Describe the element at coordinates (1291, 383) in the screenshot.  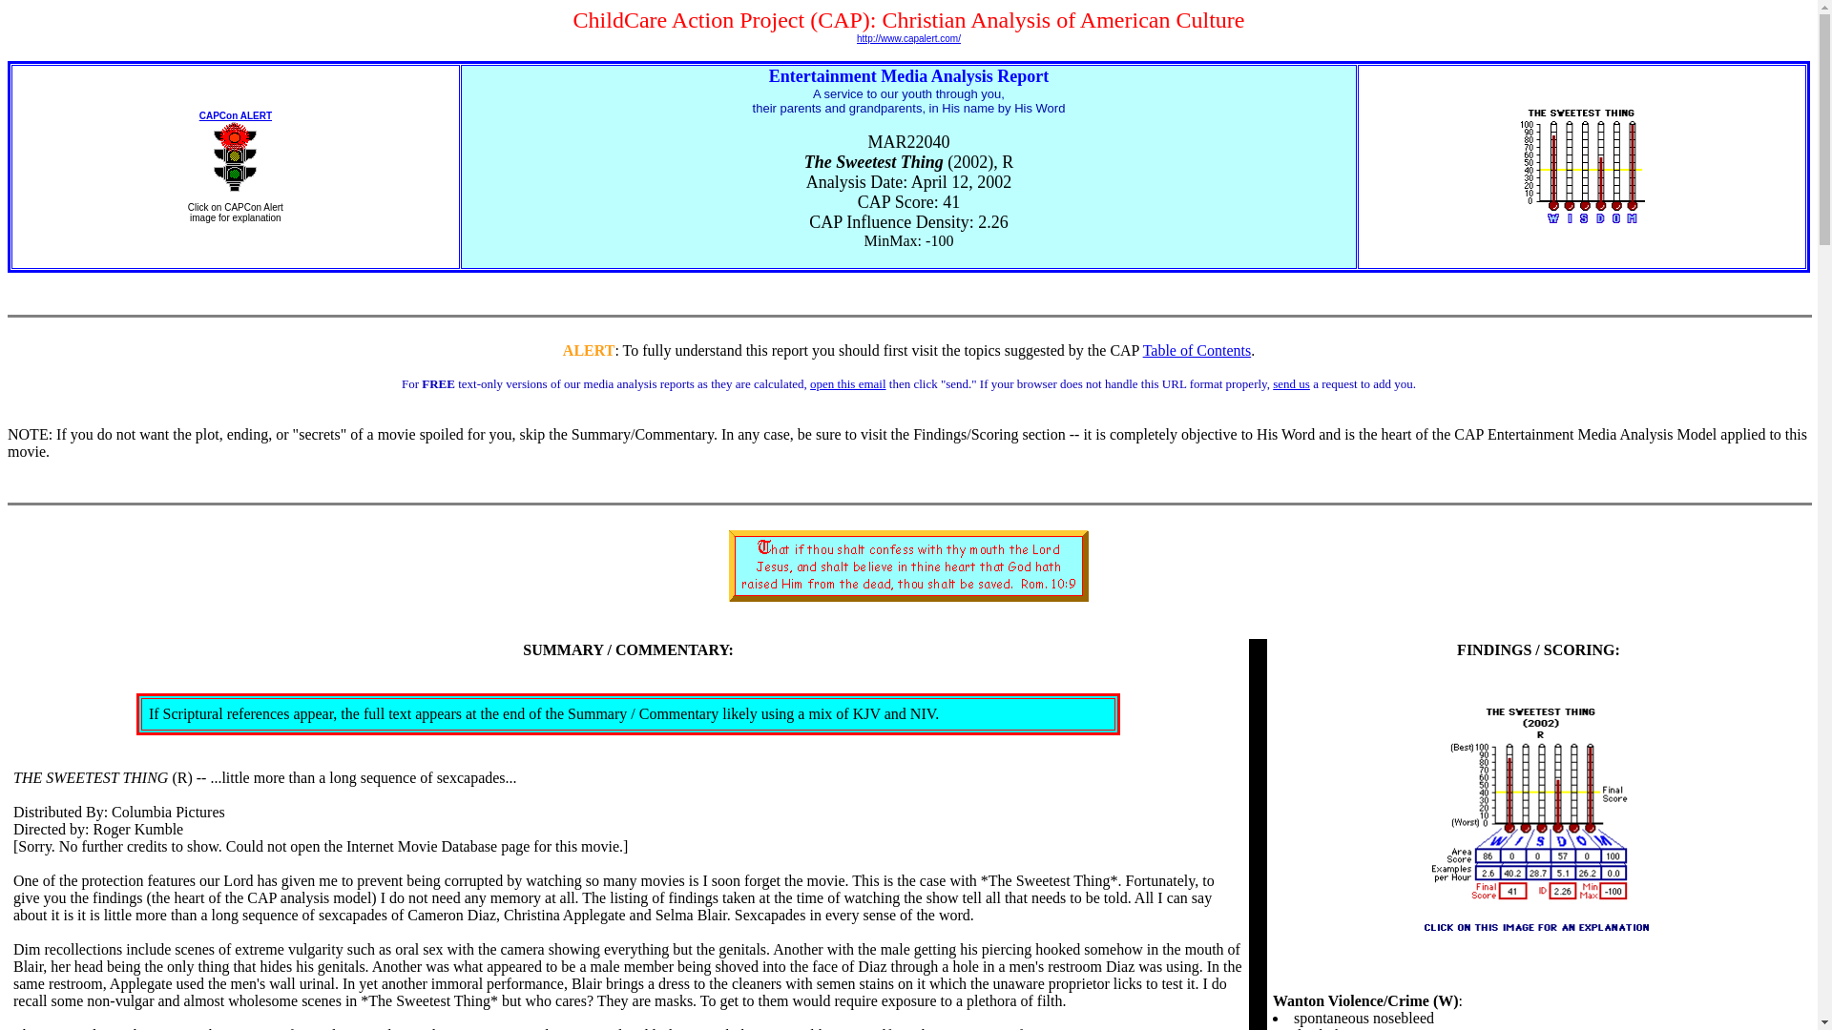
I see `send us` at that location.